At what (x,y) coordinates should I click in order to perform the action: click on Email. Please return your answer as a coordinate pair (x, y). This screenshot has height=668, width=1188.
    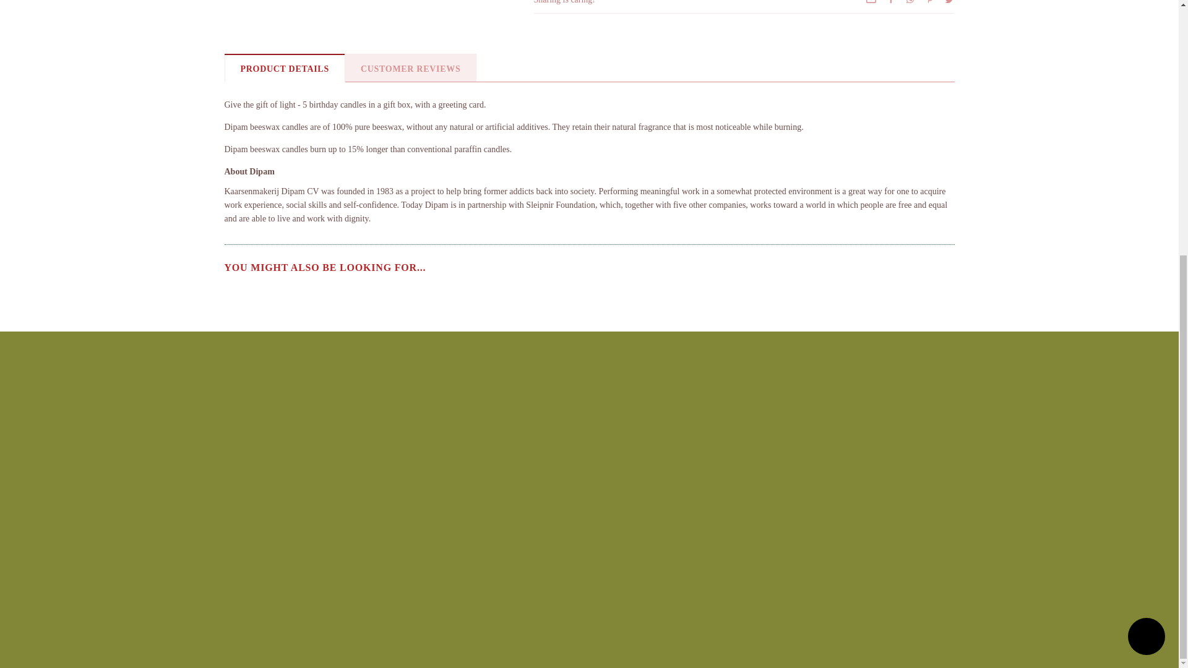
    Looking at the image, I should click on (871, 1).